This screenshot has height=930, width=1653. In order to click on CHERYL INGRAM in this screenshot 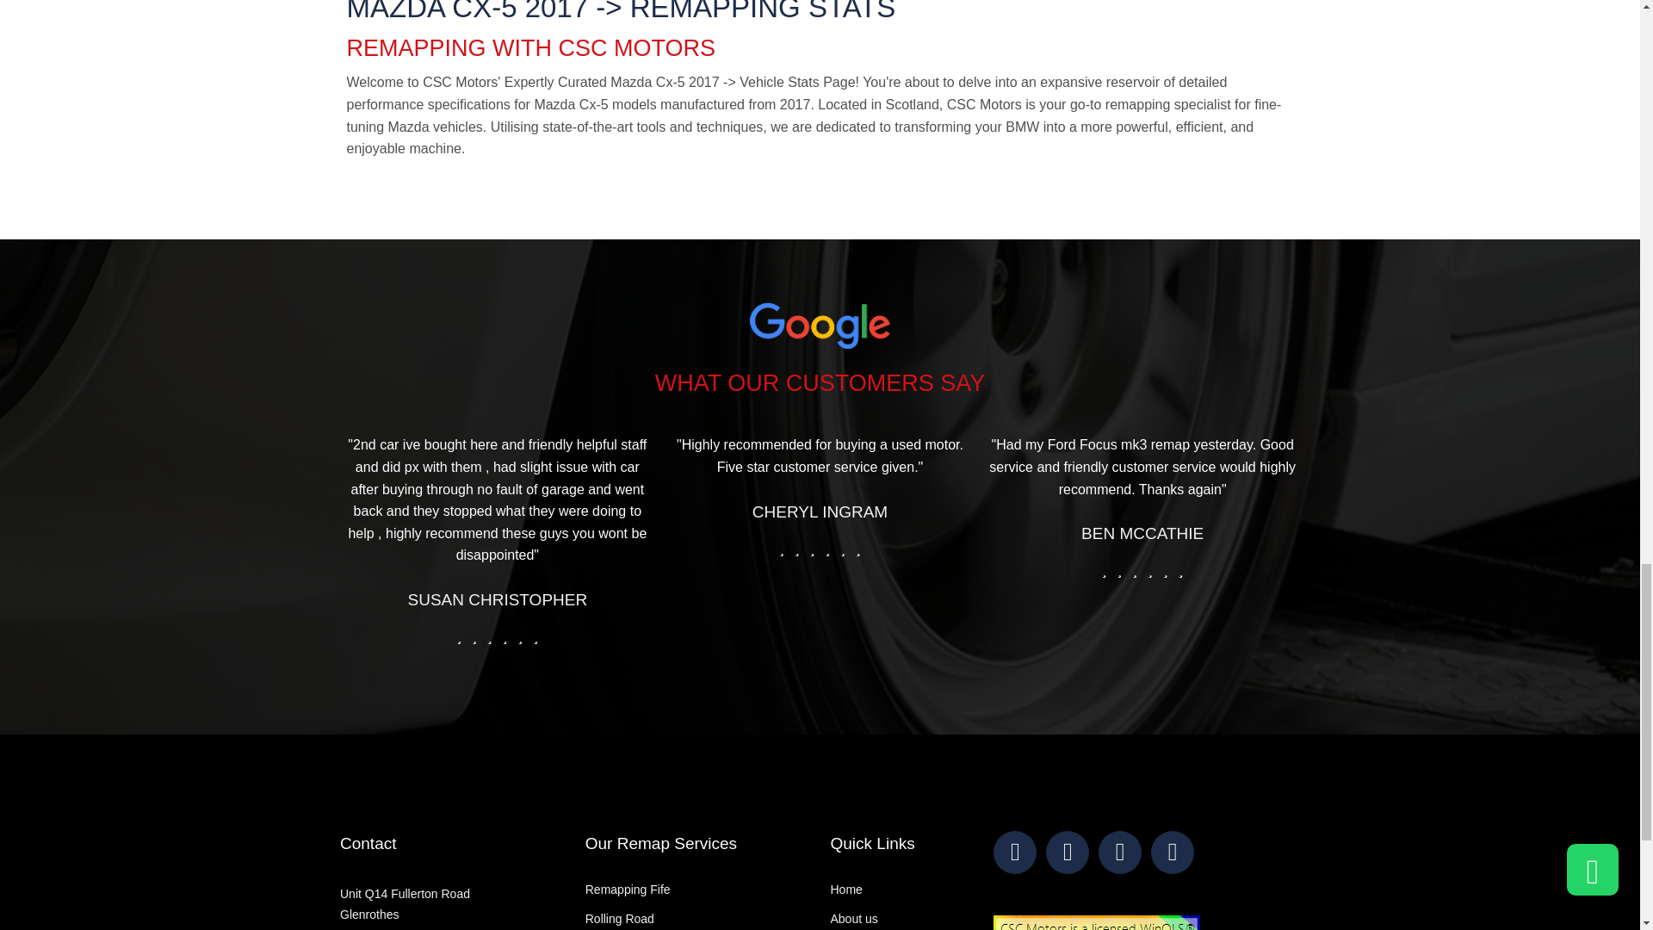, I will do `click(628, 890)`.